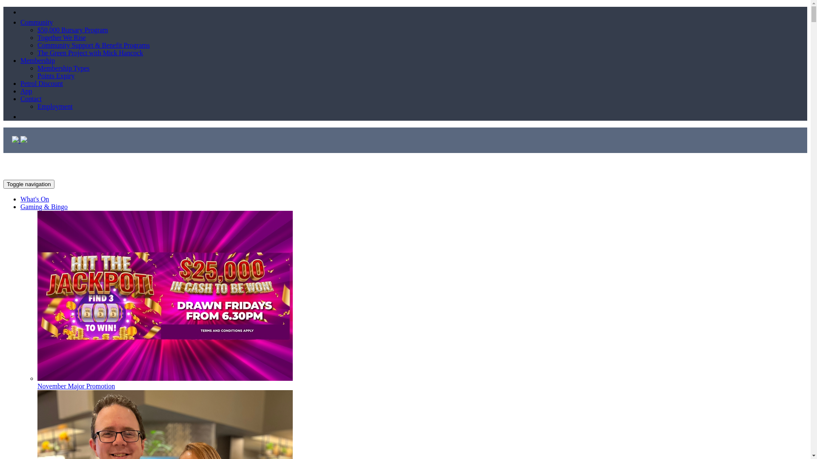 This screenshot has height=459, width=817. What do you see at coordinates (422, 382) in the screenshot?
I see `November Major Promotion` at bounding box center [422, 382].